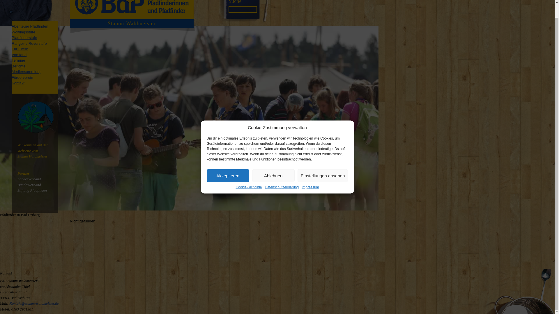  I want to click on Mediensammlung, so click(26, 72).